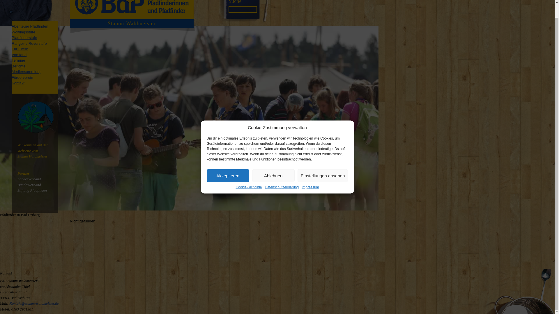  I want to click on Mediensammlung, so click(26, 72).